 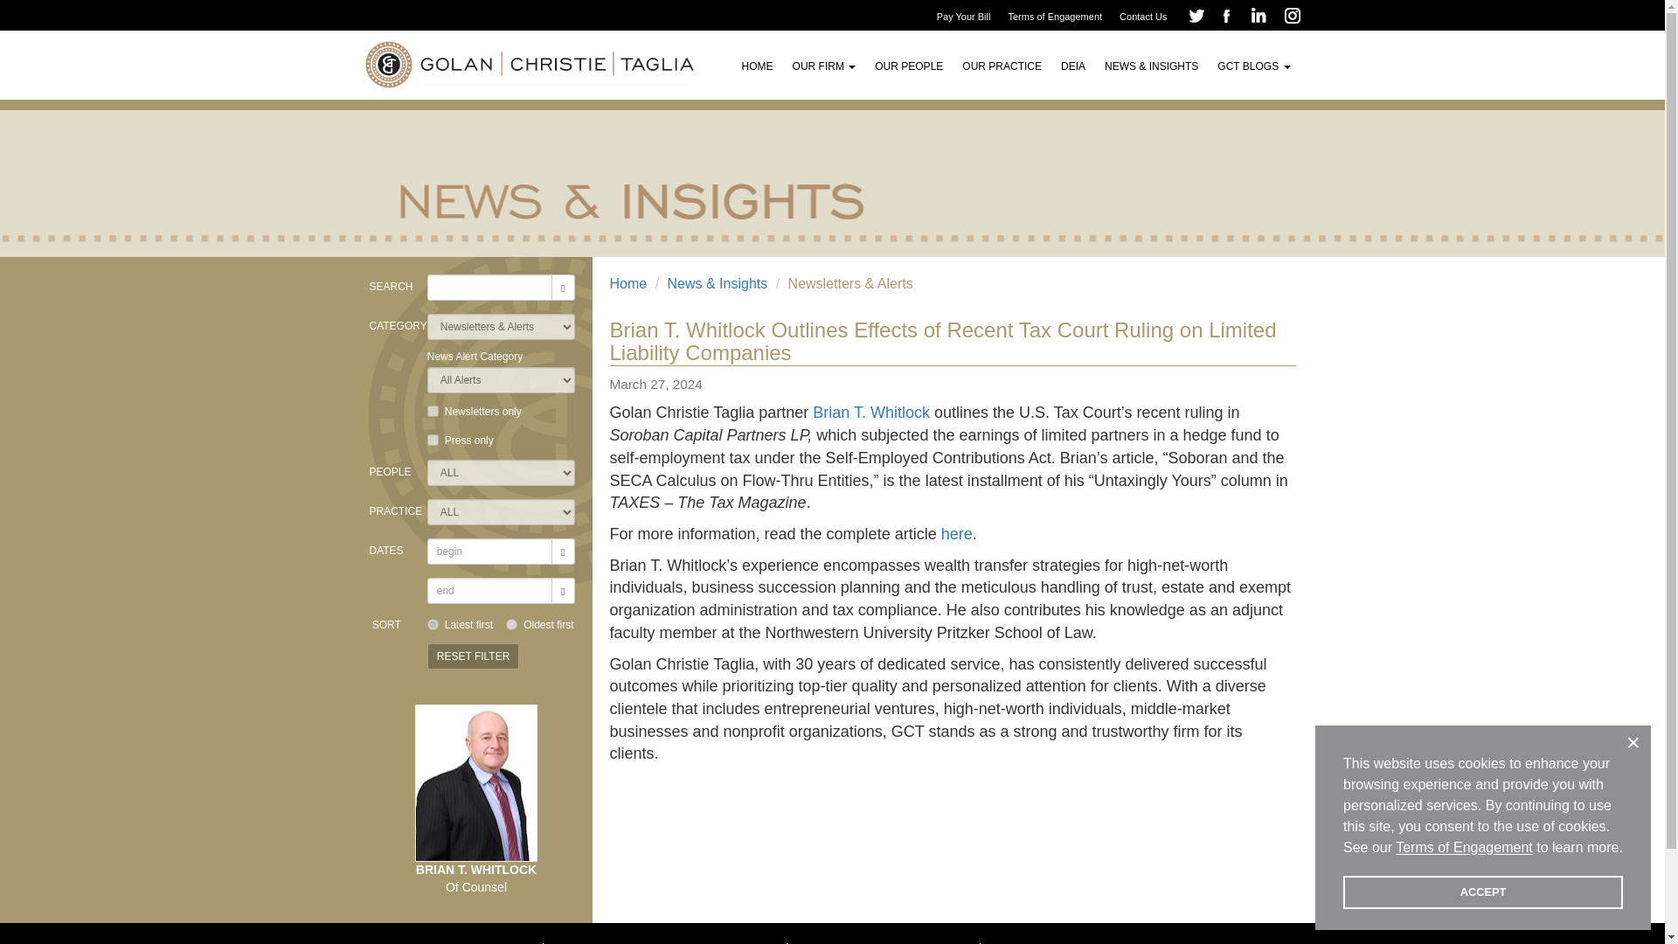 What do you see at coordinates (433, 439) in the screenshot?
I see `1` at bounding box center [433, 439].